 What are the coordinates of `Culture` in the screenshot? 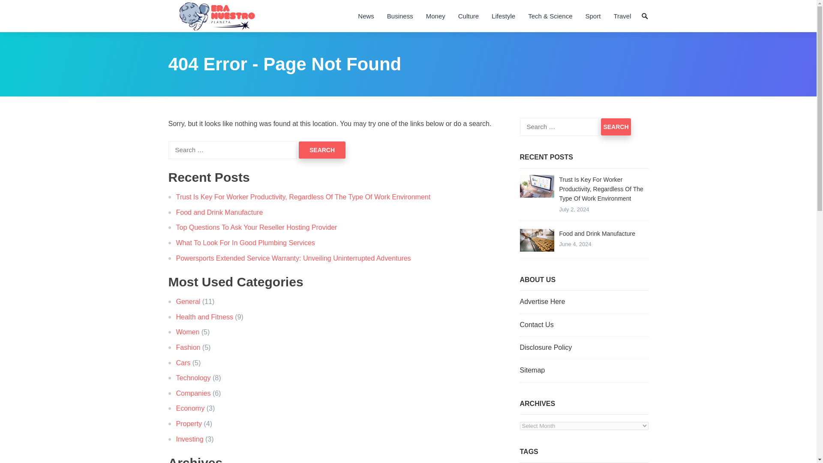 It's located at (469, 16).